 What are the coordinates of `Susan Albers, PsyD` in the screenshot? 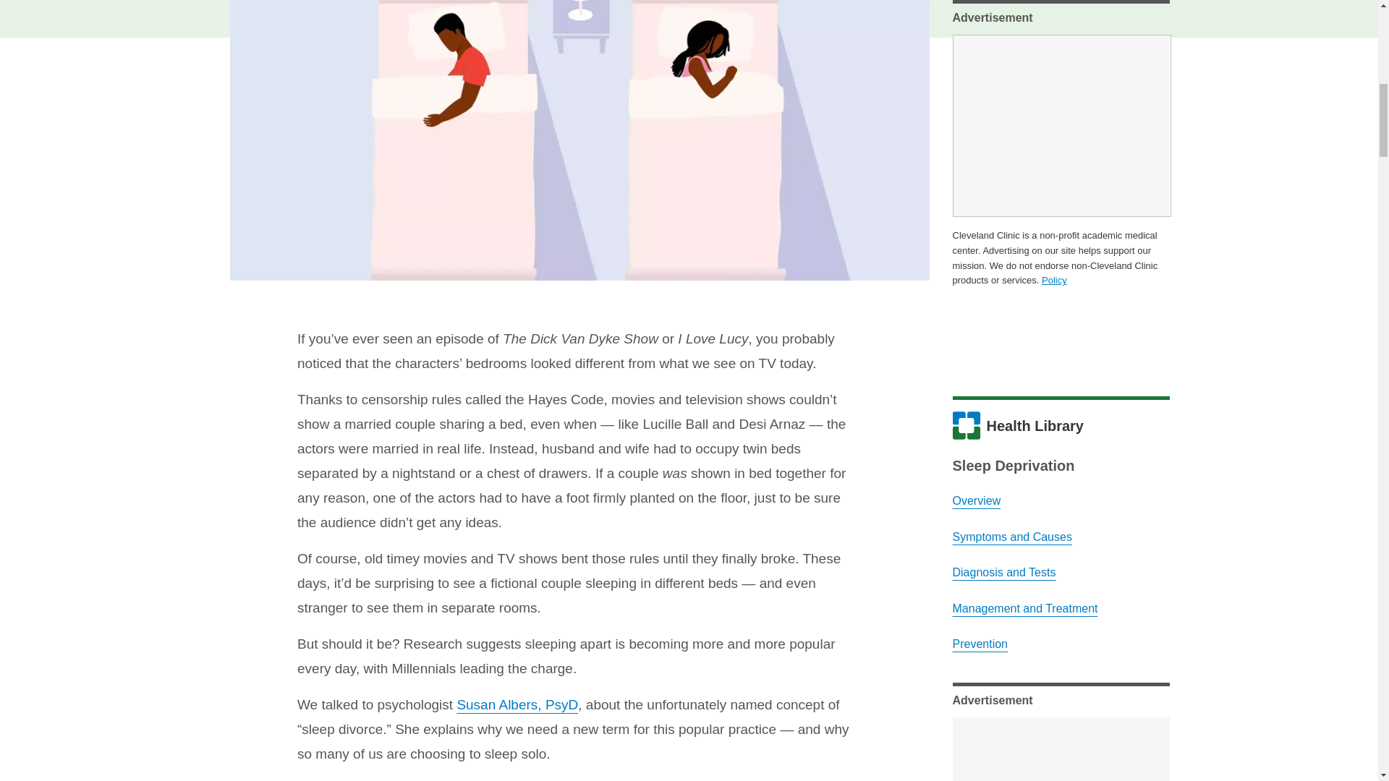 It's located at (517, 704).